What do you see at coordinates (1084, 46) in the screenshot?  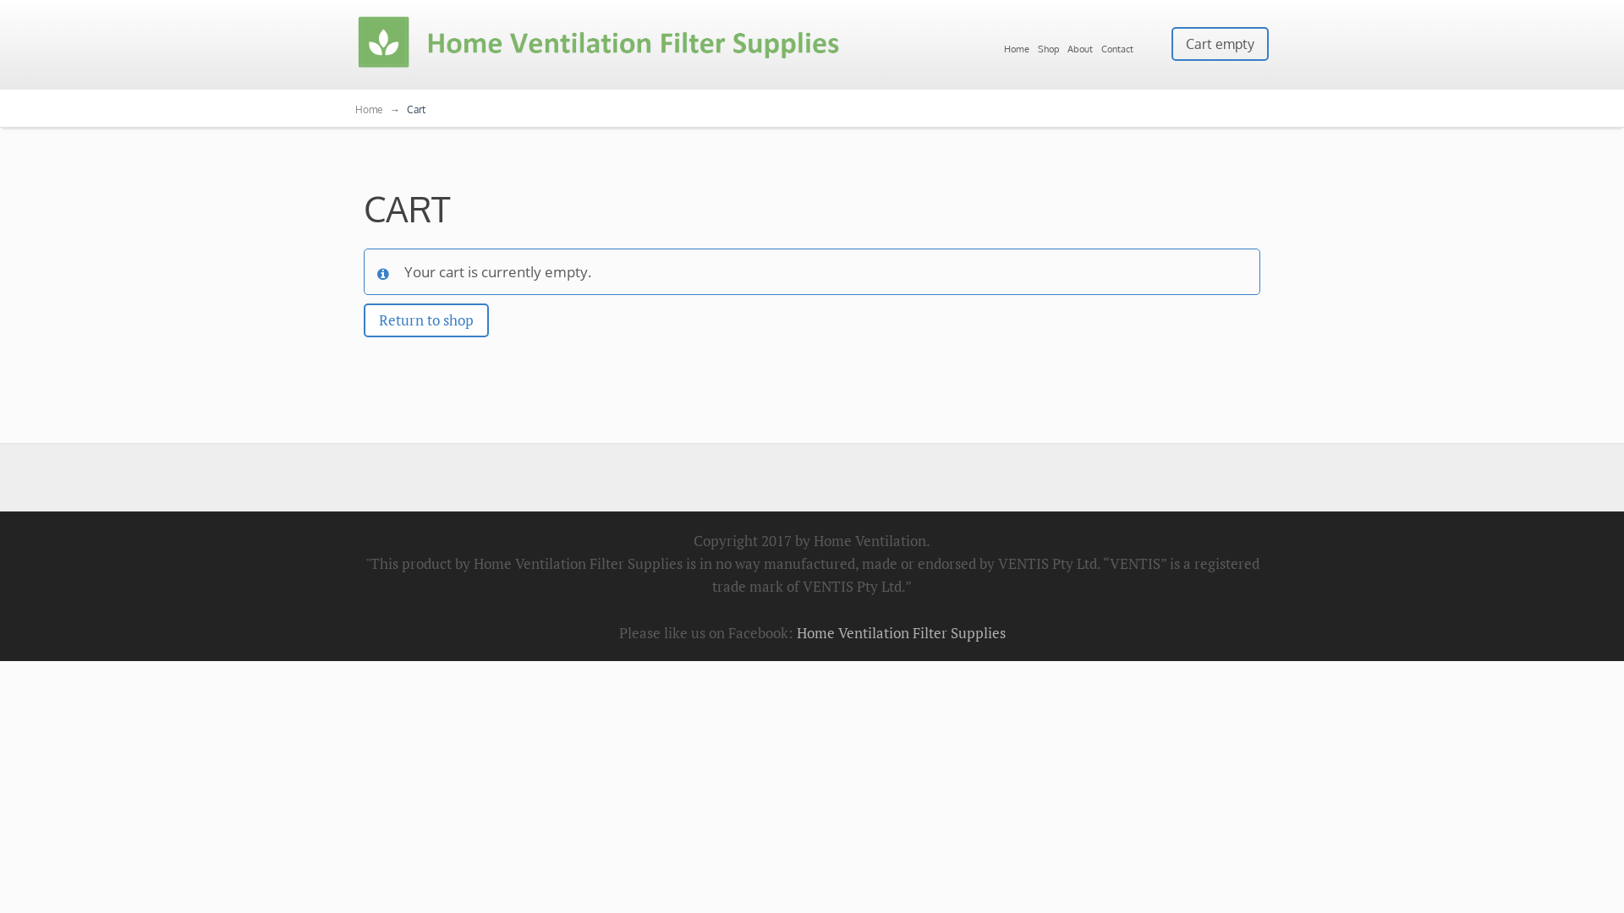 I see `About` at bounding box center [1084, 46].